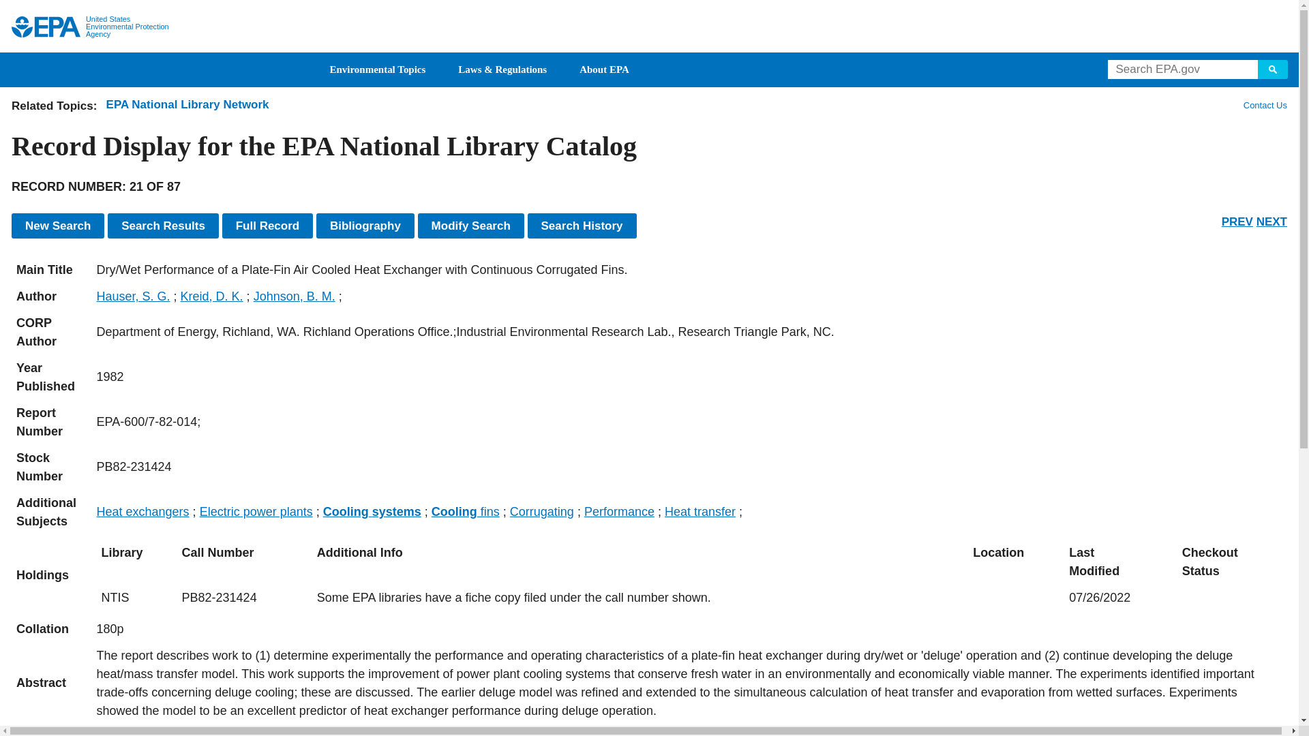 This screenshot has width=1309, height=736. I want to click on Jump to main content, so click(650, 8).